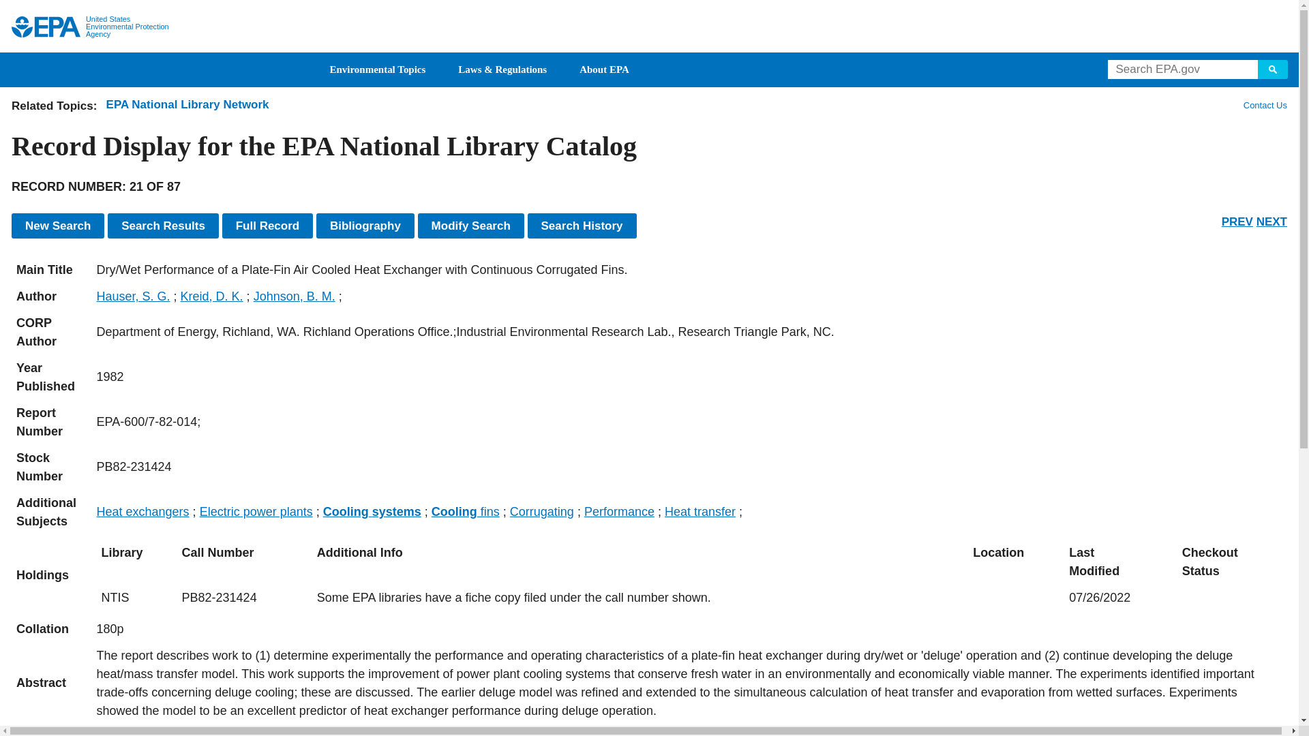 This screenshot has width=1309, height=736. I want to click on Jump to main content, so click(650, 8).